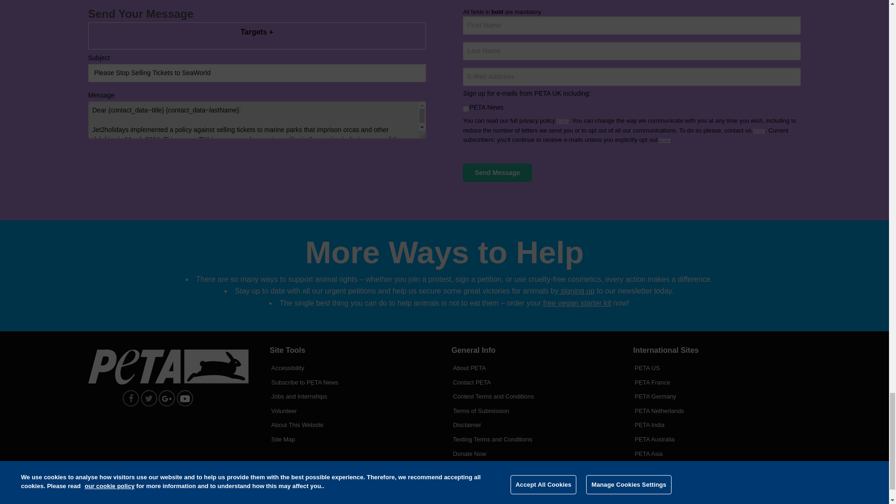  I want to click on Y, so click(466, 108).